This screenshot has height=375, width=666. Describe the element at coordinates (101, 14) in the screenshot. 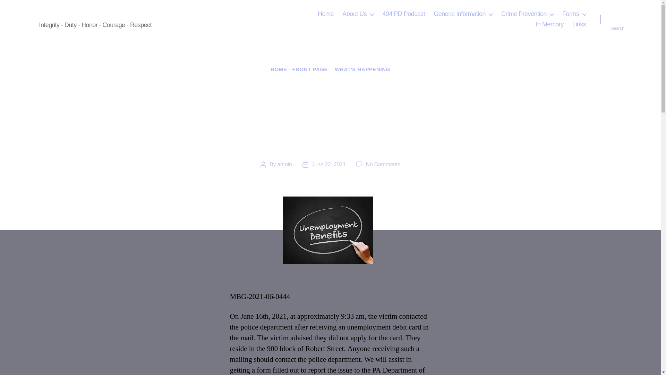

I see `Mechanicsburg Police Department` at that location.